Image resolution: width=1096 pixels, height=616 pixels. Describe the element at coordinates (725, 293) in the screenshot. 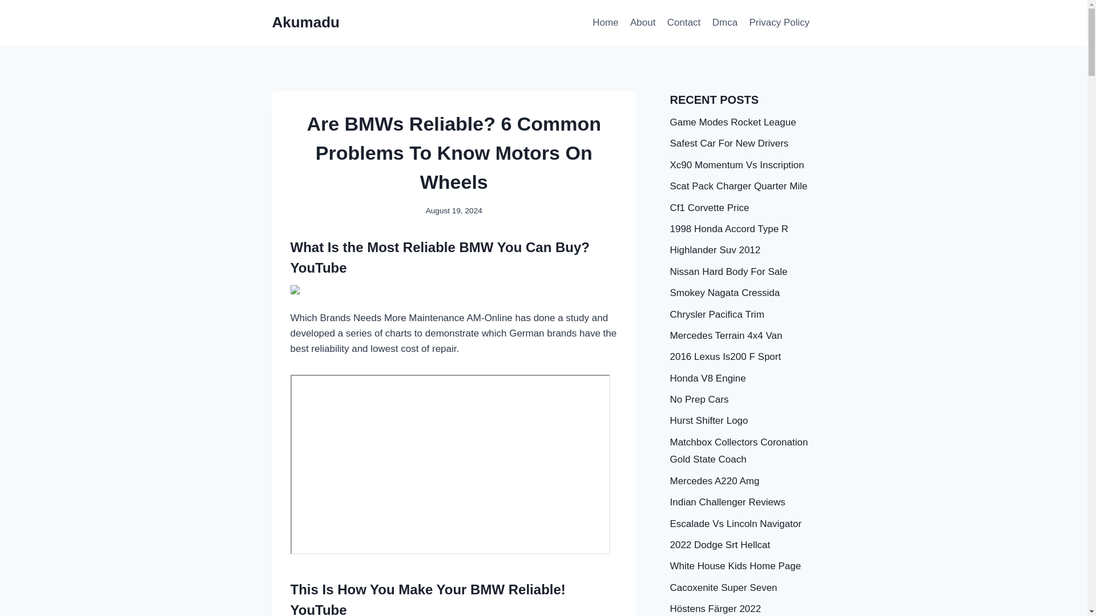

I see `Smokey Nagata Cressida` at that location.